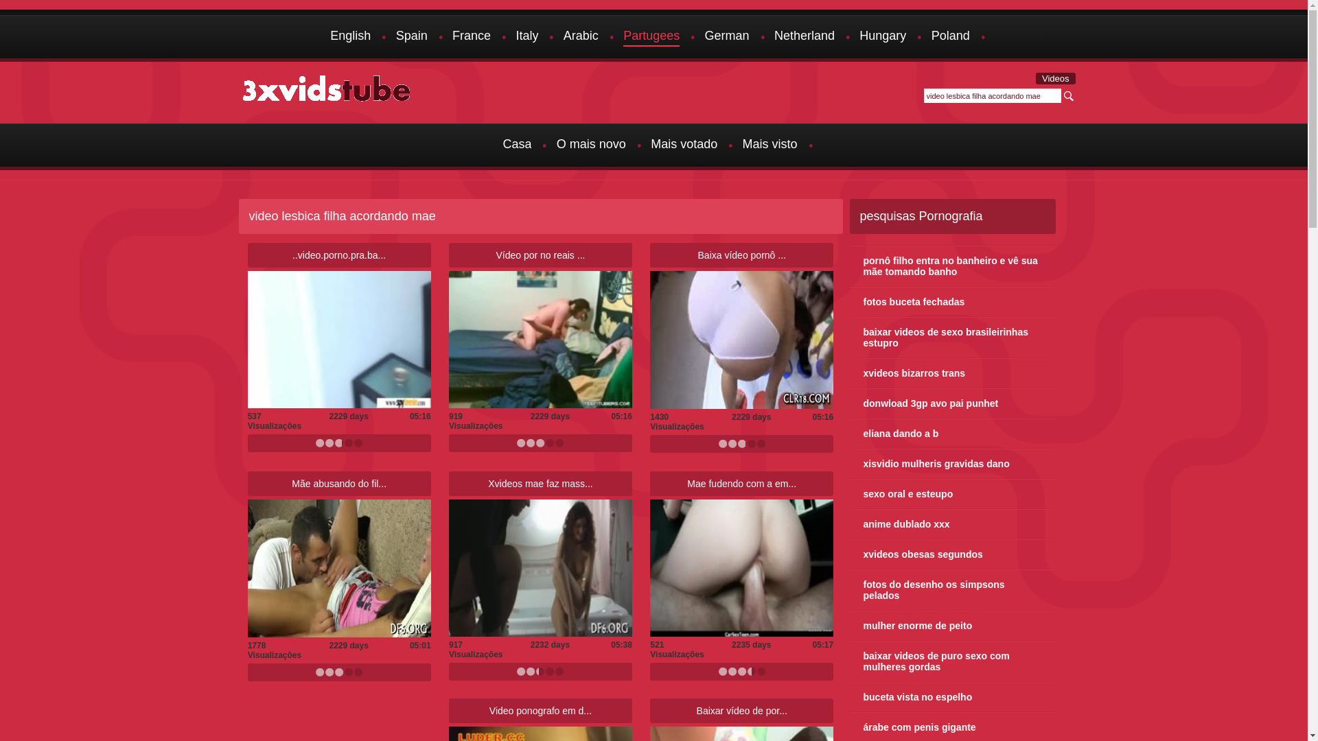  I want to click on donwload 3gp avo pai punhet, so click(953, 403).